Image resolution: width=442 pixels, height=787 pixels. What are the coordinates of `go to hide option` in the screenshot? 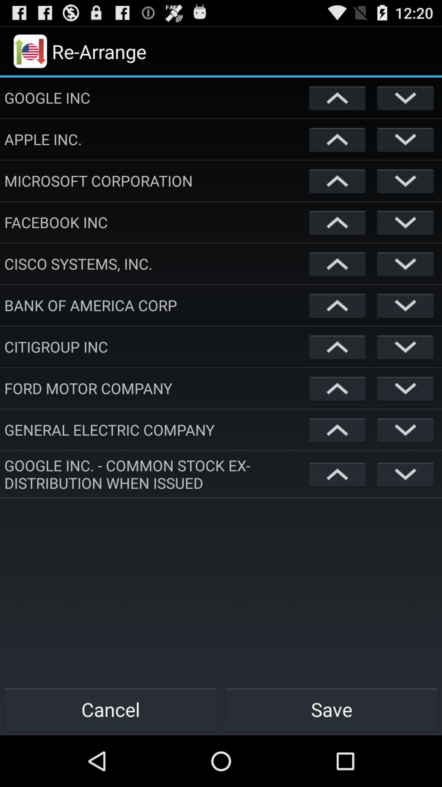 It's located at (405, 347).